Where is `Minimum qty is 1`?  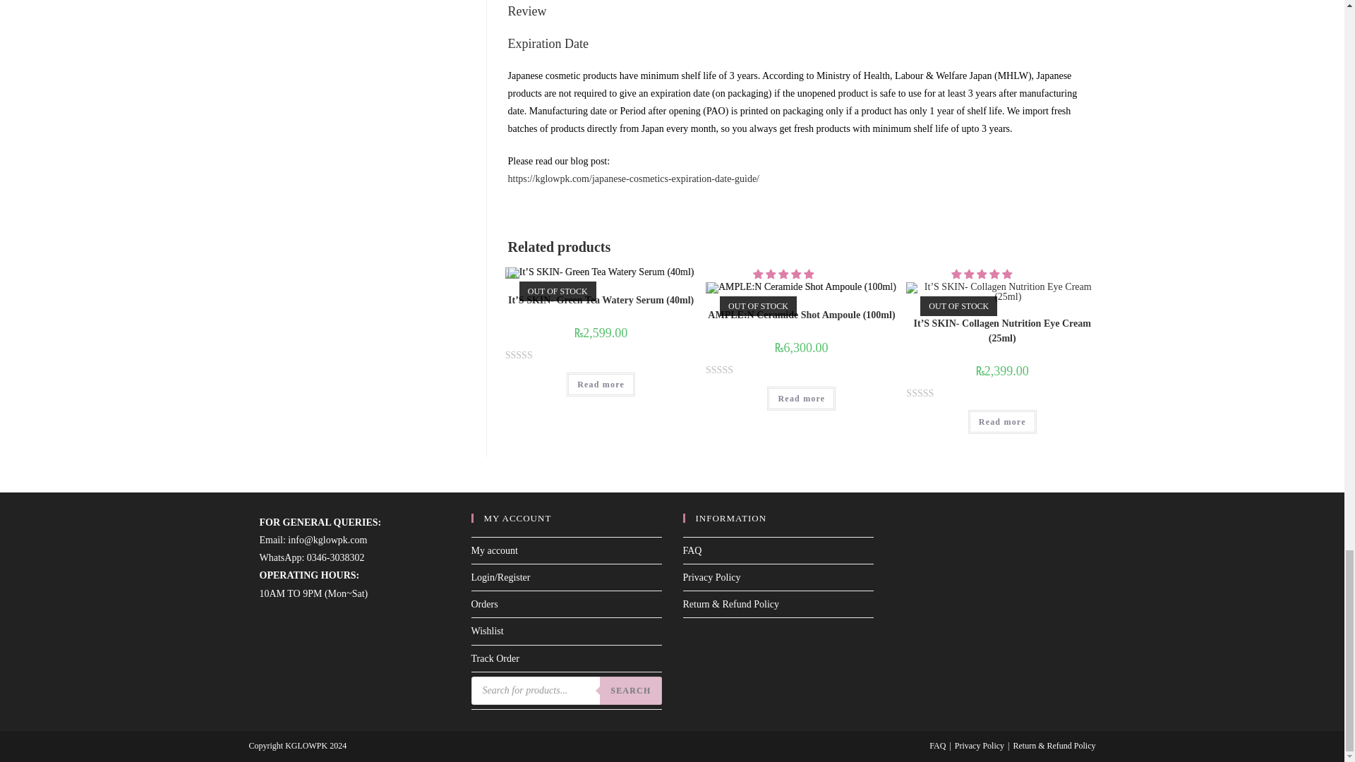 Minimum qty is 1 is located at coordinates (601, 384).